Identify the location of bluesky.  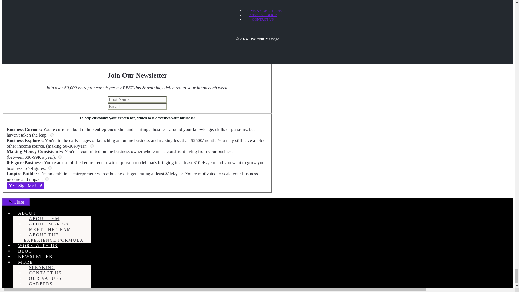
(51, 135).